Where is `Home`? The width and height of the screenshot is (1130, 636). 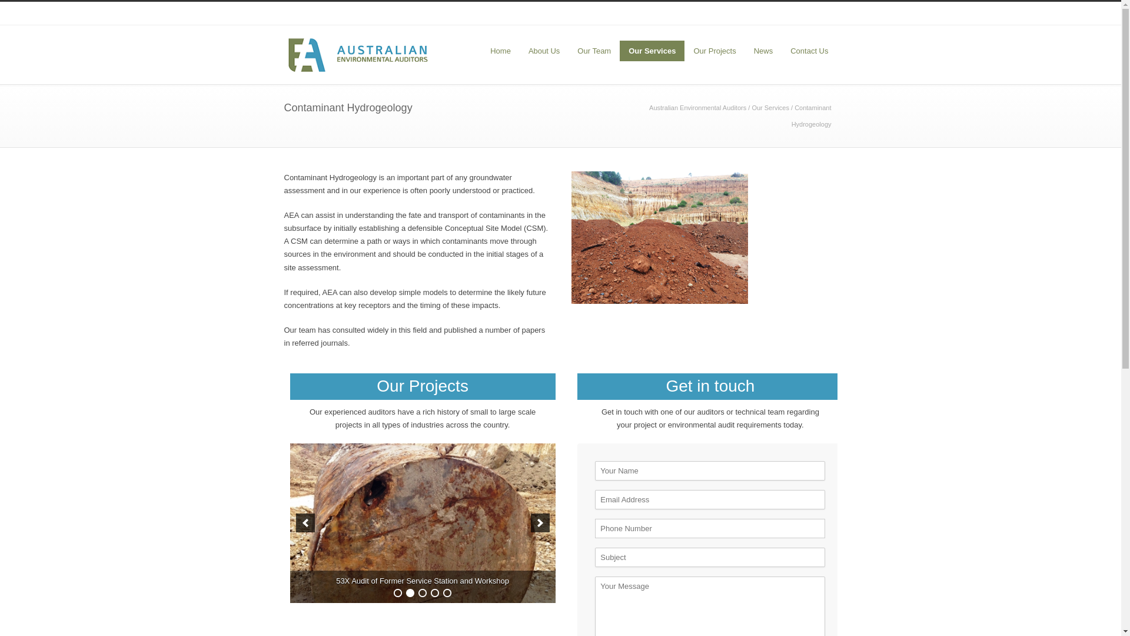
Home is located at coordinates (500, 51).